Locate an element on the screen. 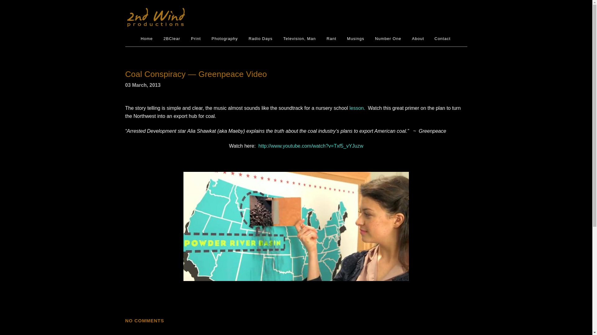  Print is located at coordinates (196, 39).